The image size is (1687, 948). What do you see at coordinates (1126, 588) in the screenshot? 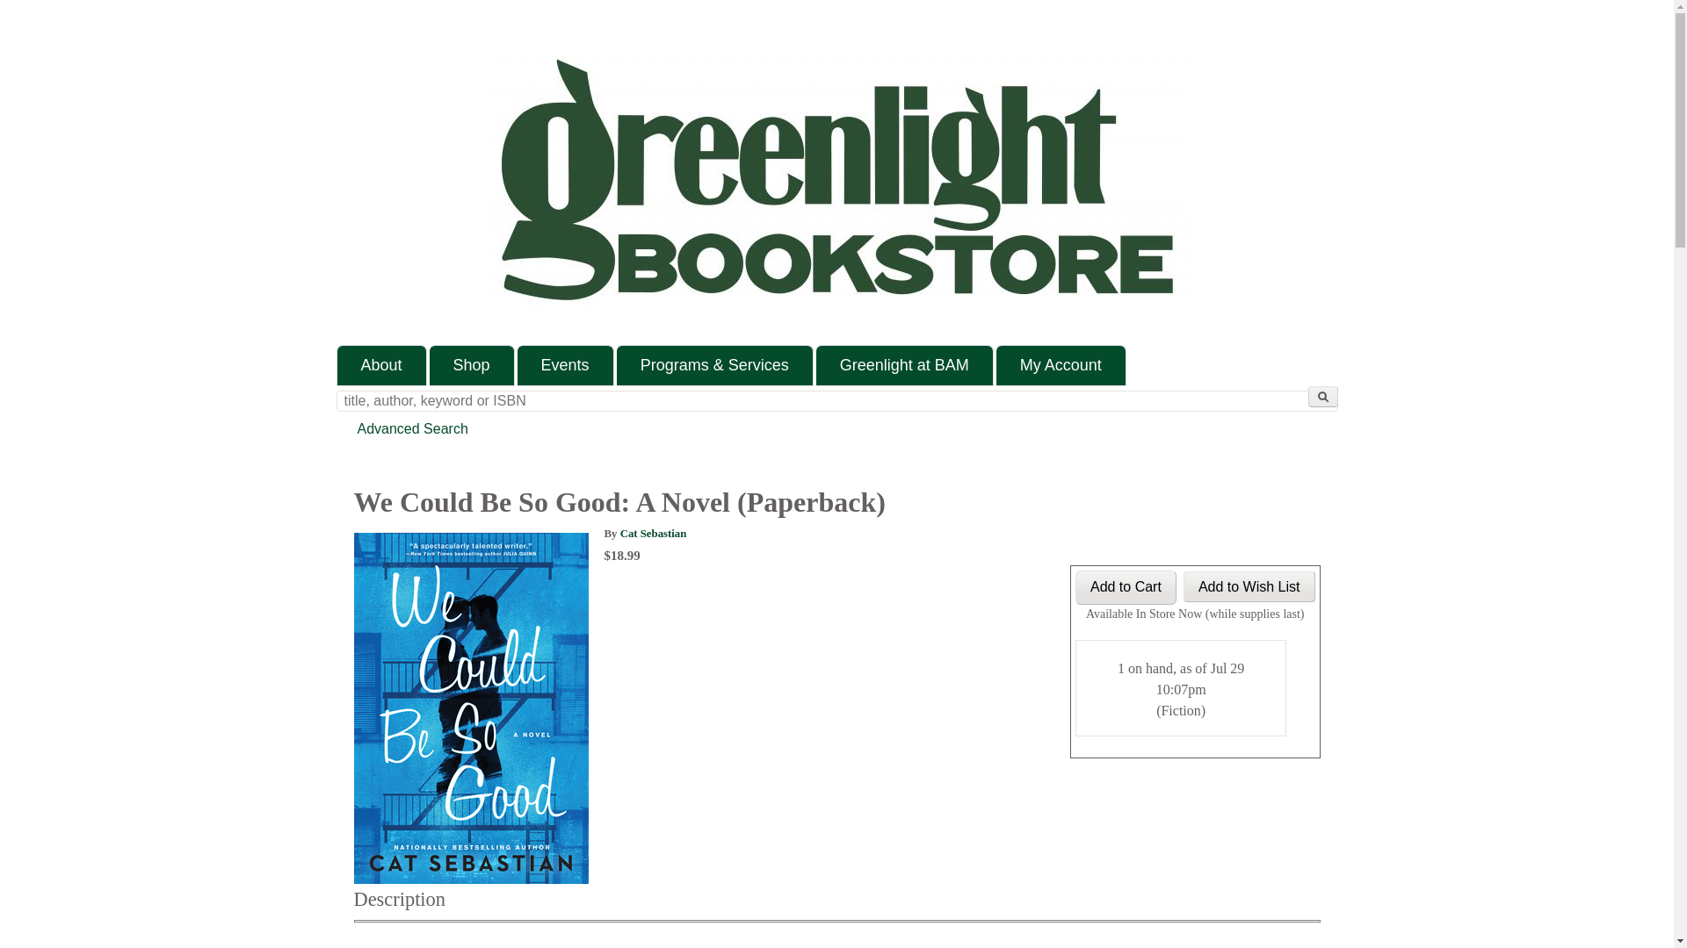
I see `Add to Cart` at bounding box center [1126, 588].